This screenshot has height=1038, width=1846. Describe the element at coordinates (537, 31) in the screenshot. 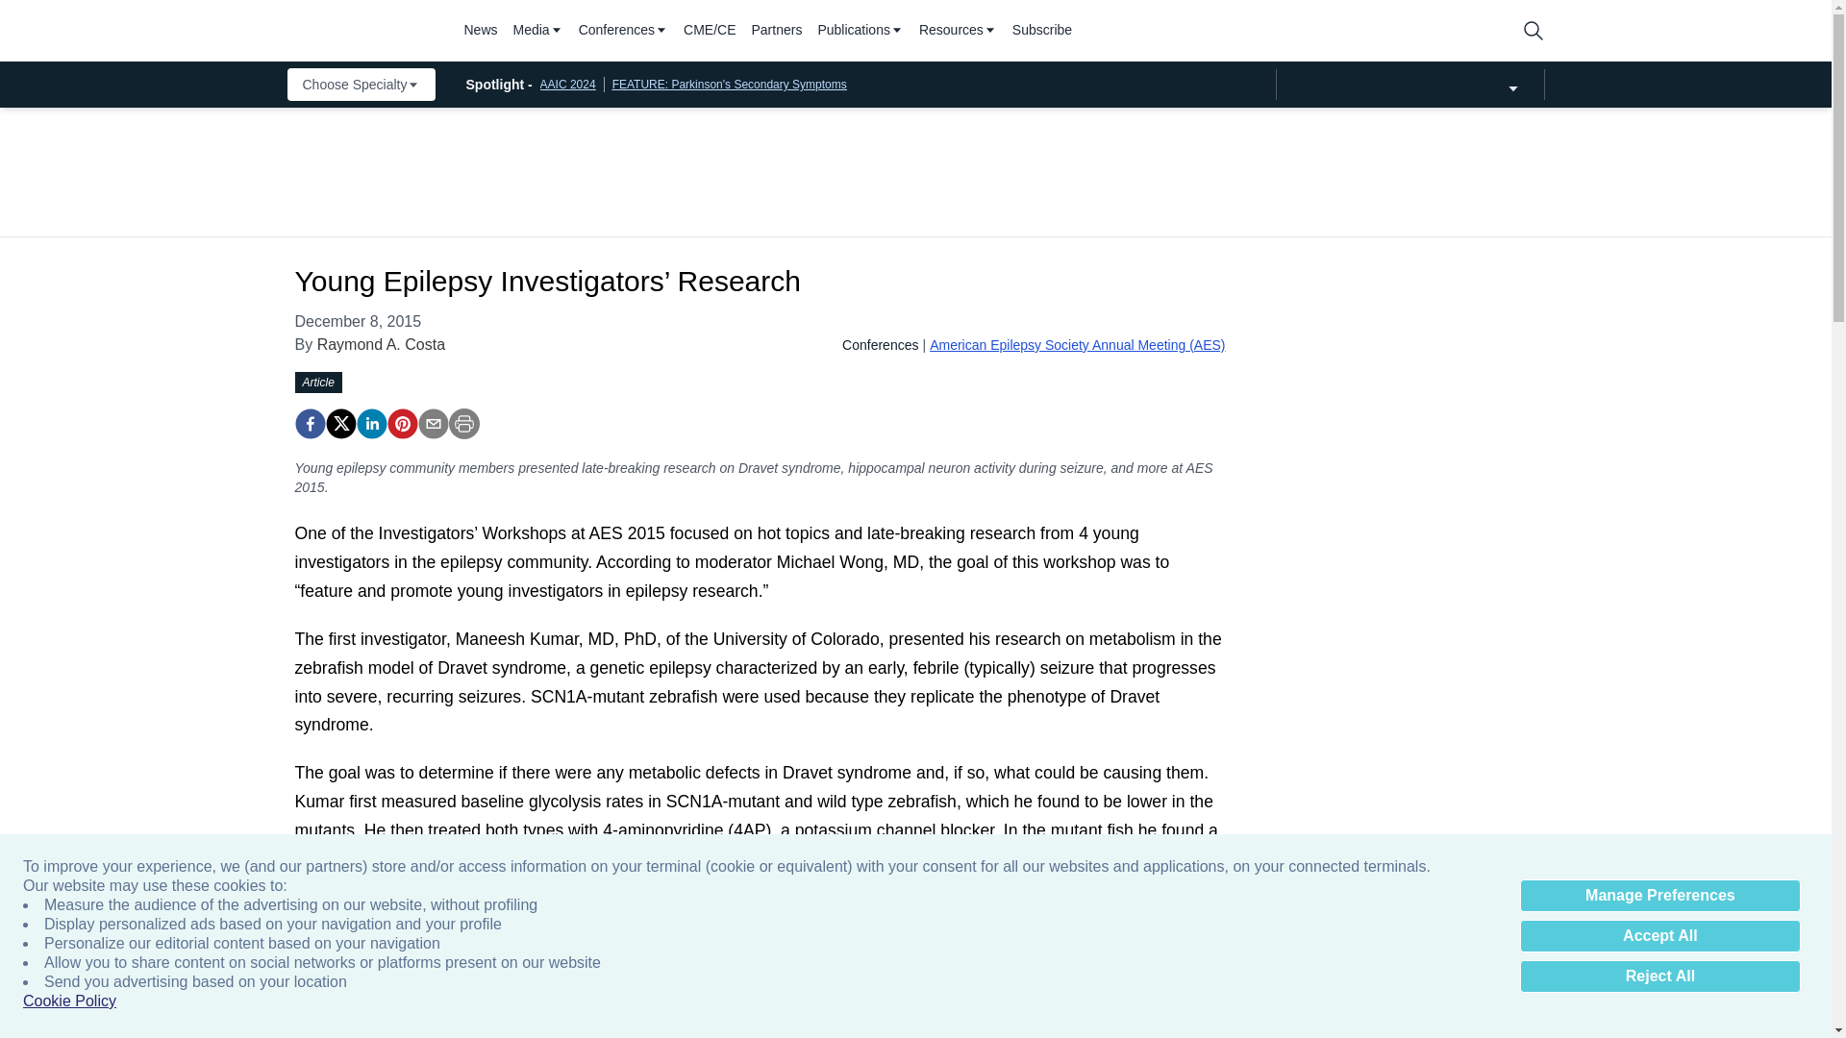

I see `Media` at that location.